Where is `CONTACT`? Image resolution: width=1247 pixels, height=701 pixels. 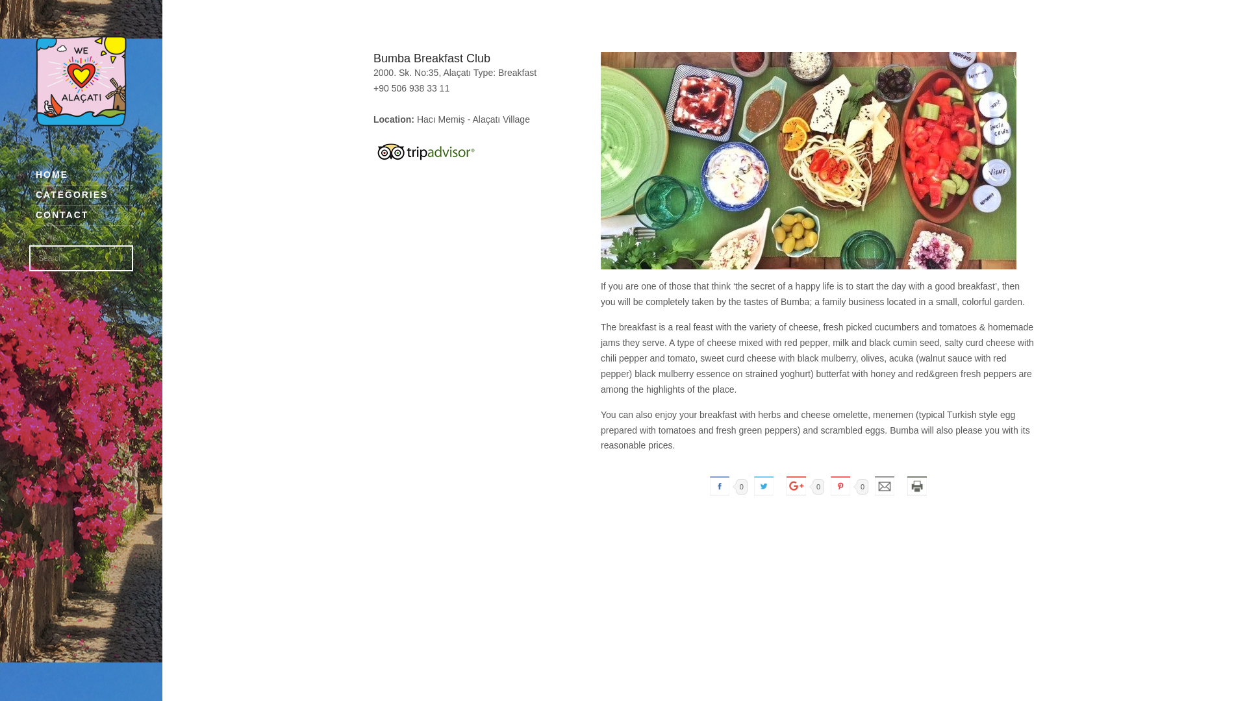
CONTACT is located at coordinates (84, 215).